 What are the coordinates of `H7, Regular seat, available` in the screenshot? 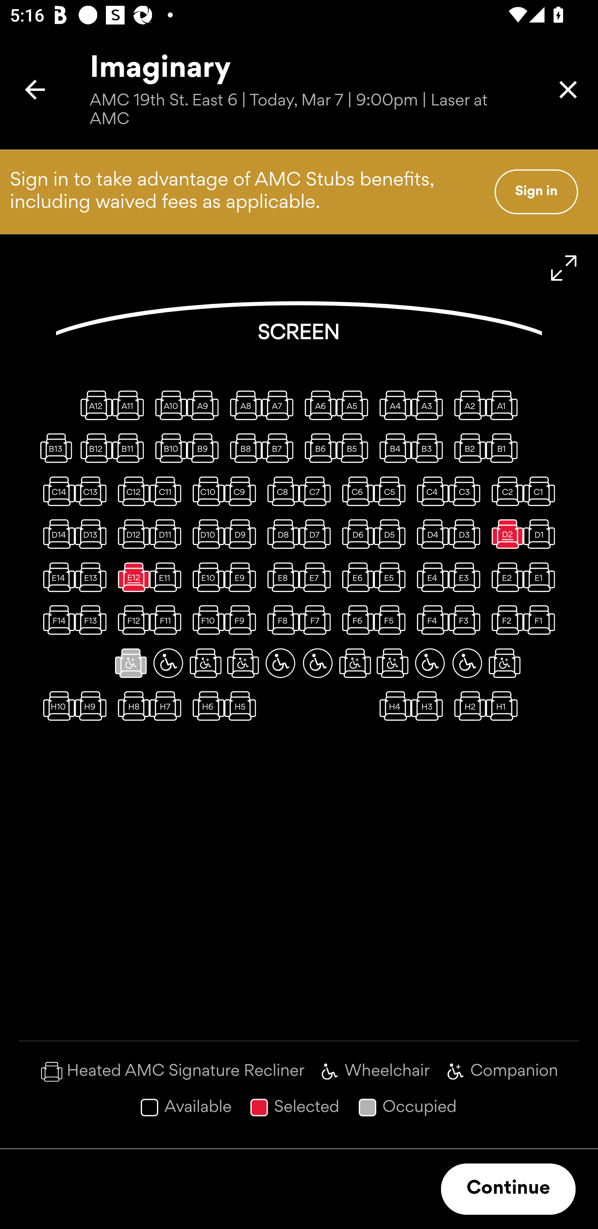 It's located at (168, 706).